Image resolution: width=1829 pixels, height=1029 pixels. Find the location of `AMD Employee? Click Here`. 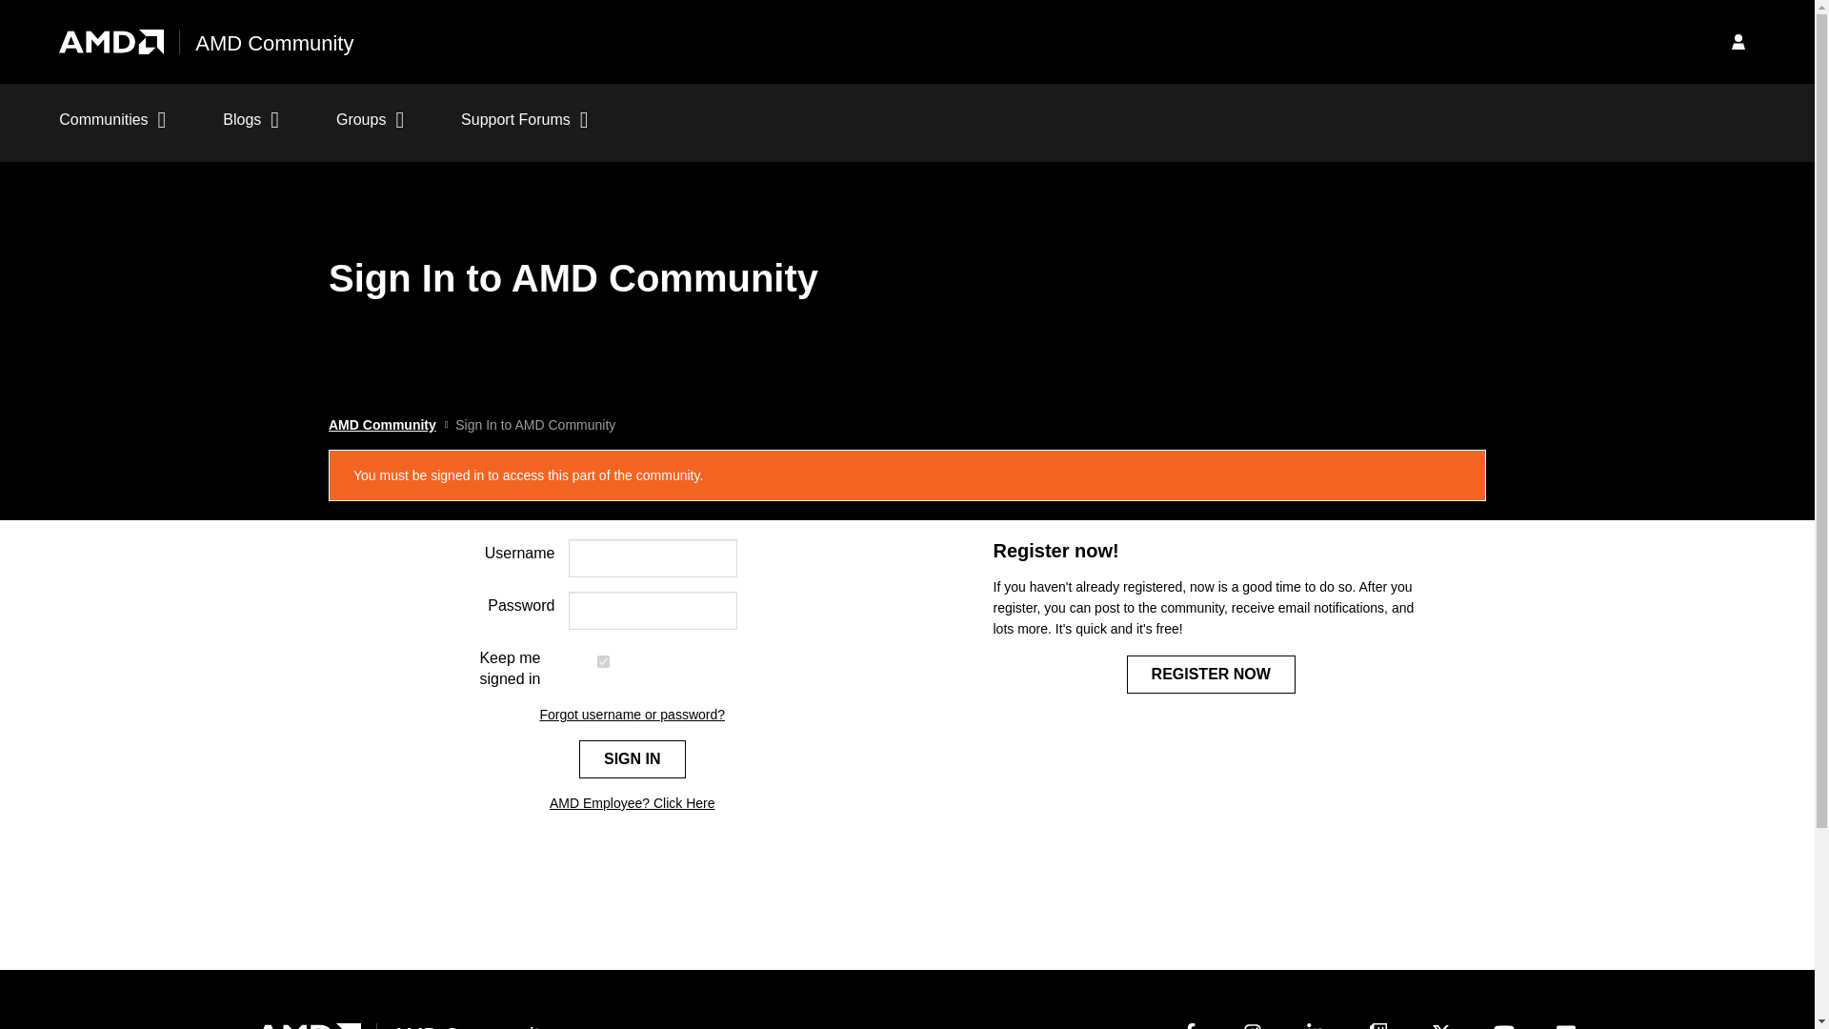

AMD Employee? Click Here is located at coordinates (633, 802).